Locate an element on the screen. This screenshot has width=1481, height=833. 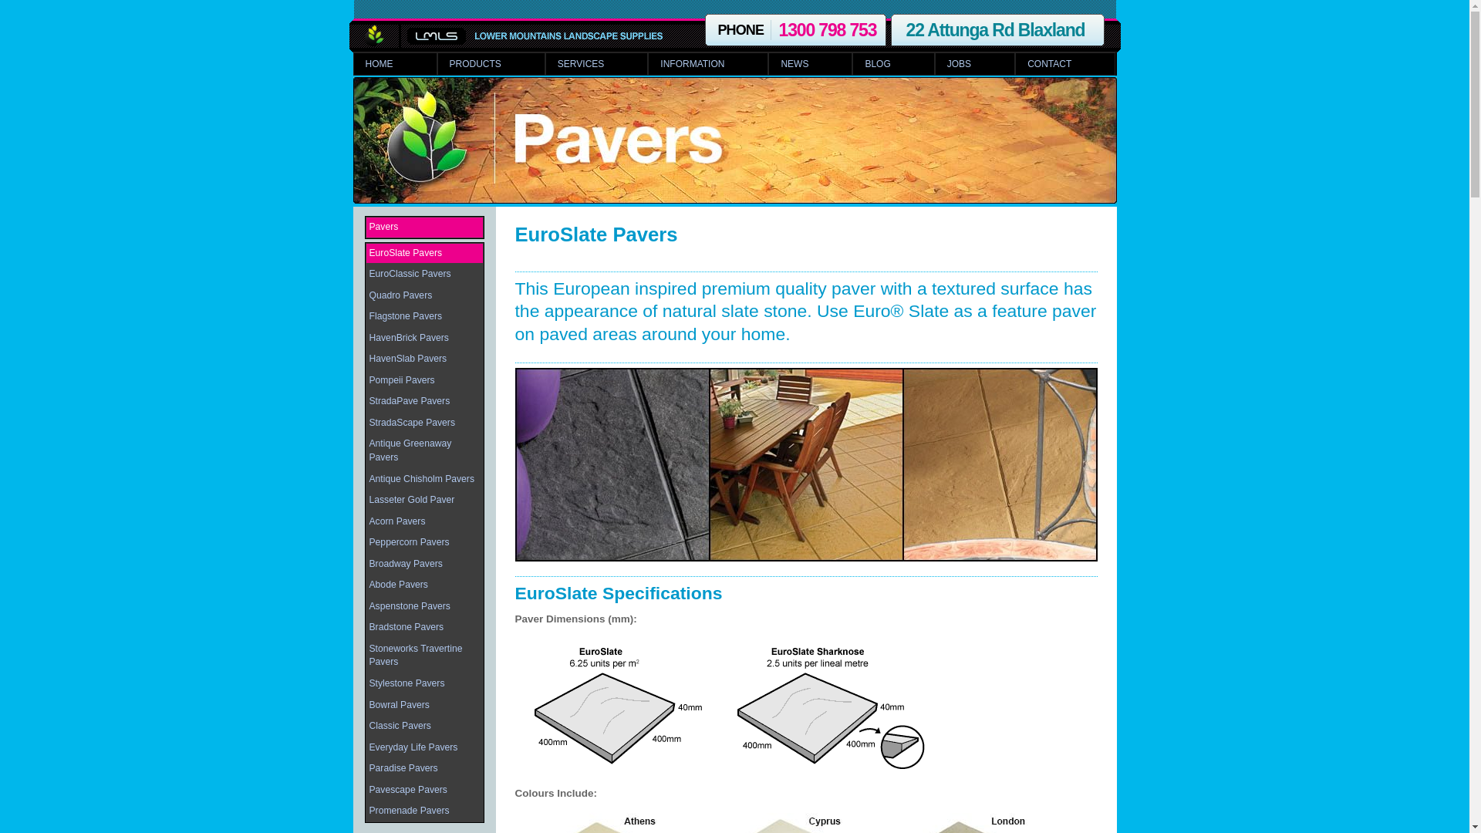
Dotted_Line_Divider_Blue_V1 is located at coordinates (807, 363).